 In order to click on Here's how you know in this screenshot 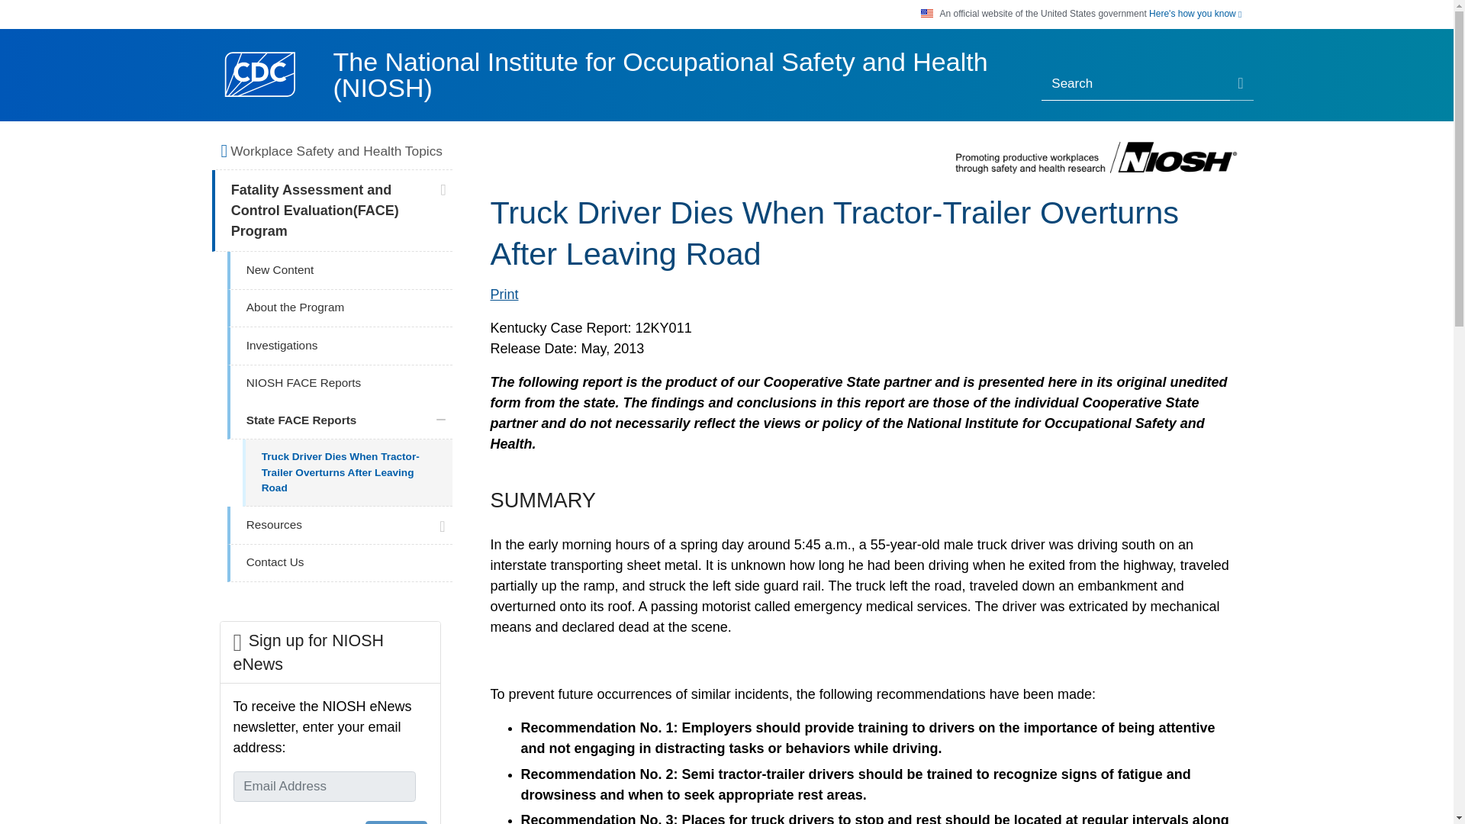, I will do `click(1195, 14)`.